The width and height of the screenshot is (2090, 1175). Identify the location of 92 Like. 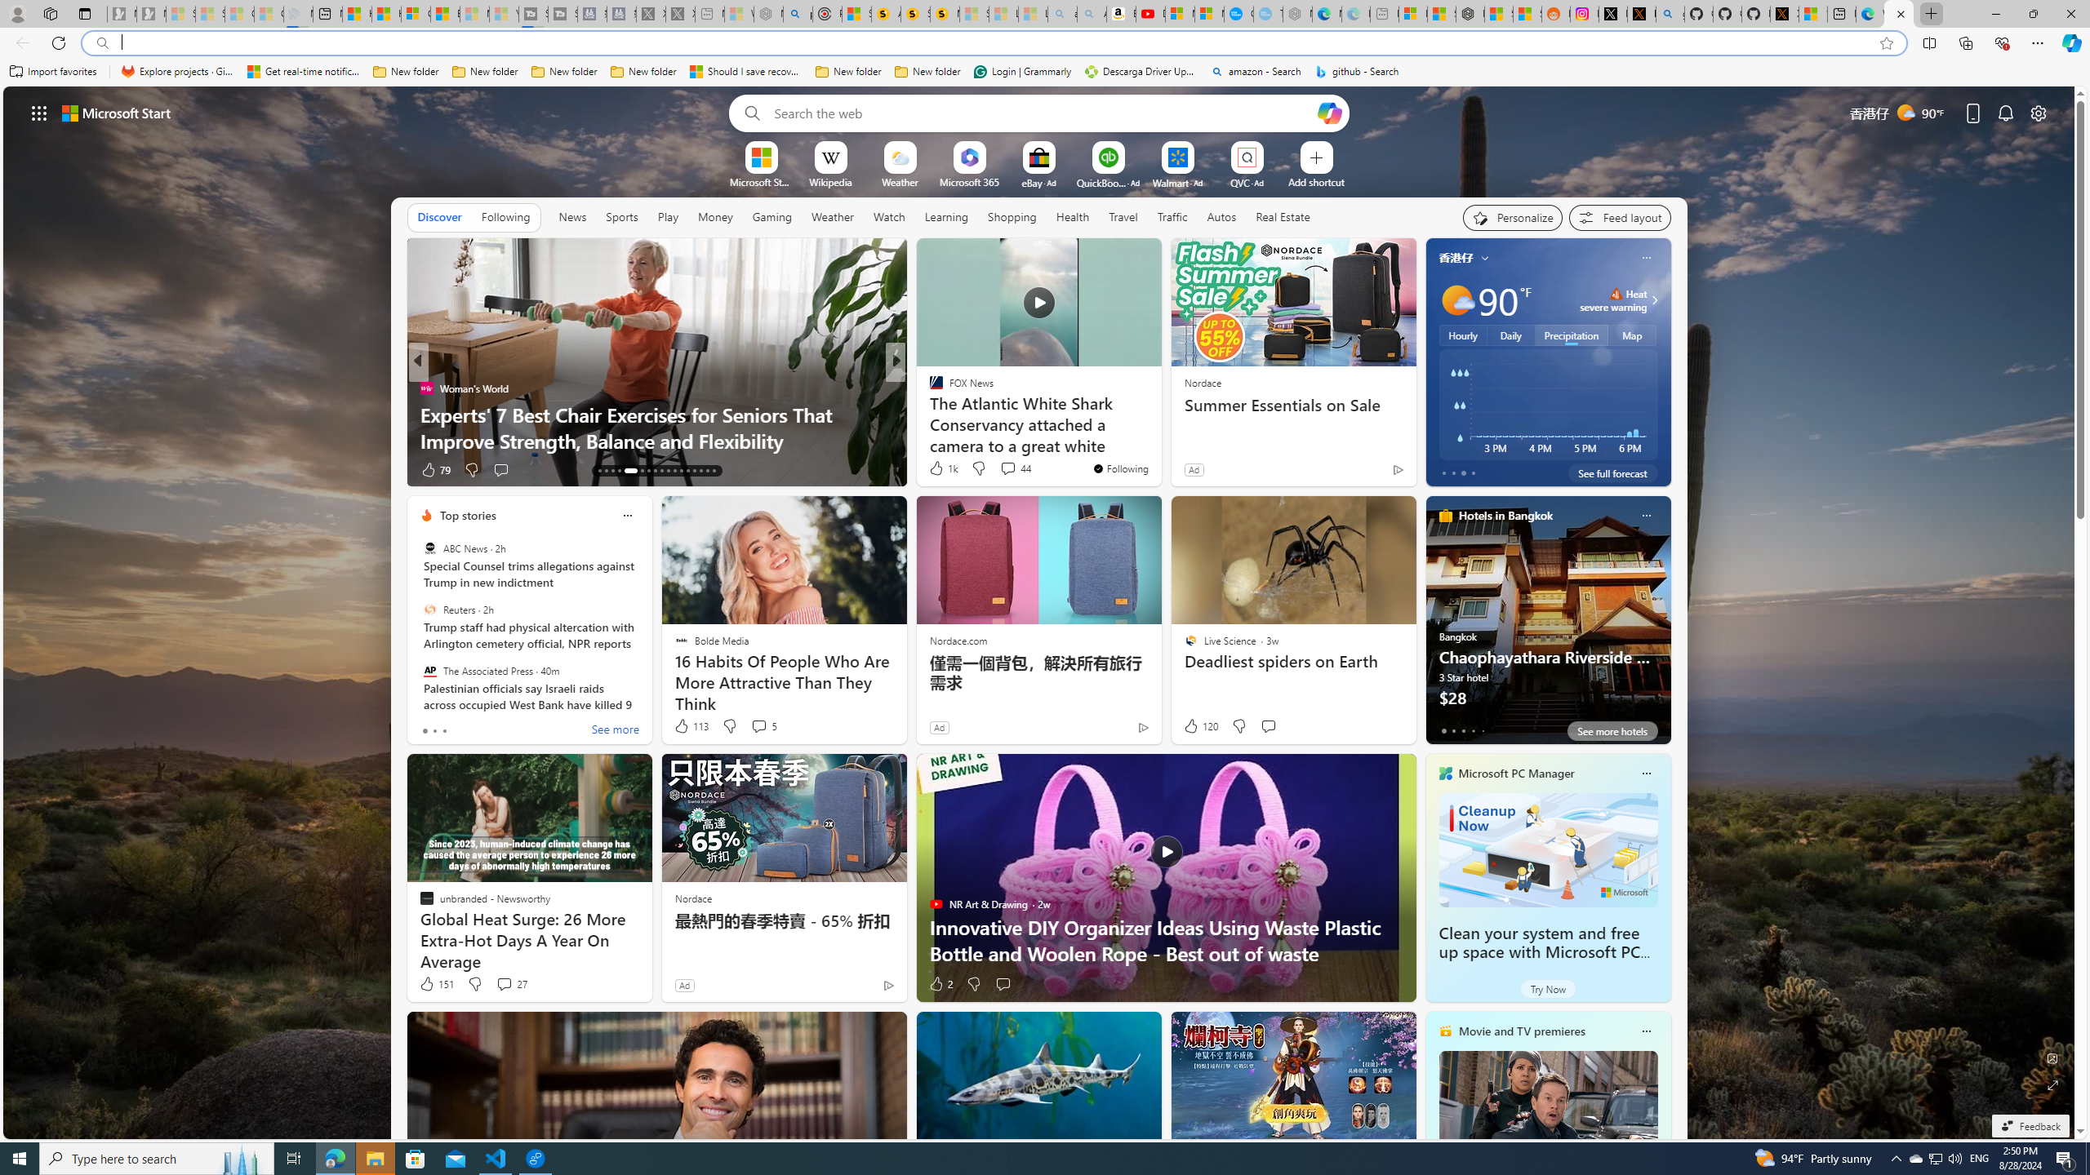
(937, 470).